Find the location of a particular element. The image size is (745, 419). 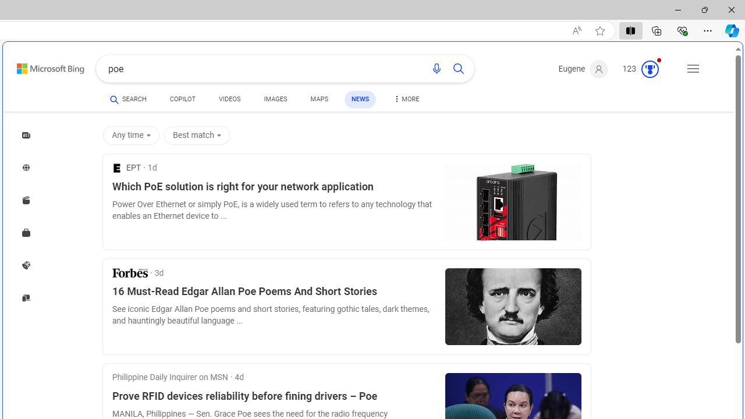

Any time is located at coordinates (133, 135).